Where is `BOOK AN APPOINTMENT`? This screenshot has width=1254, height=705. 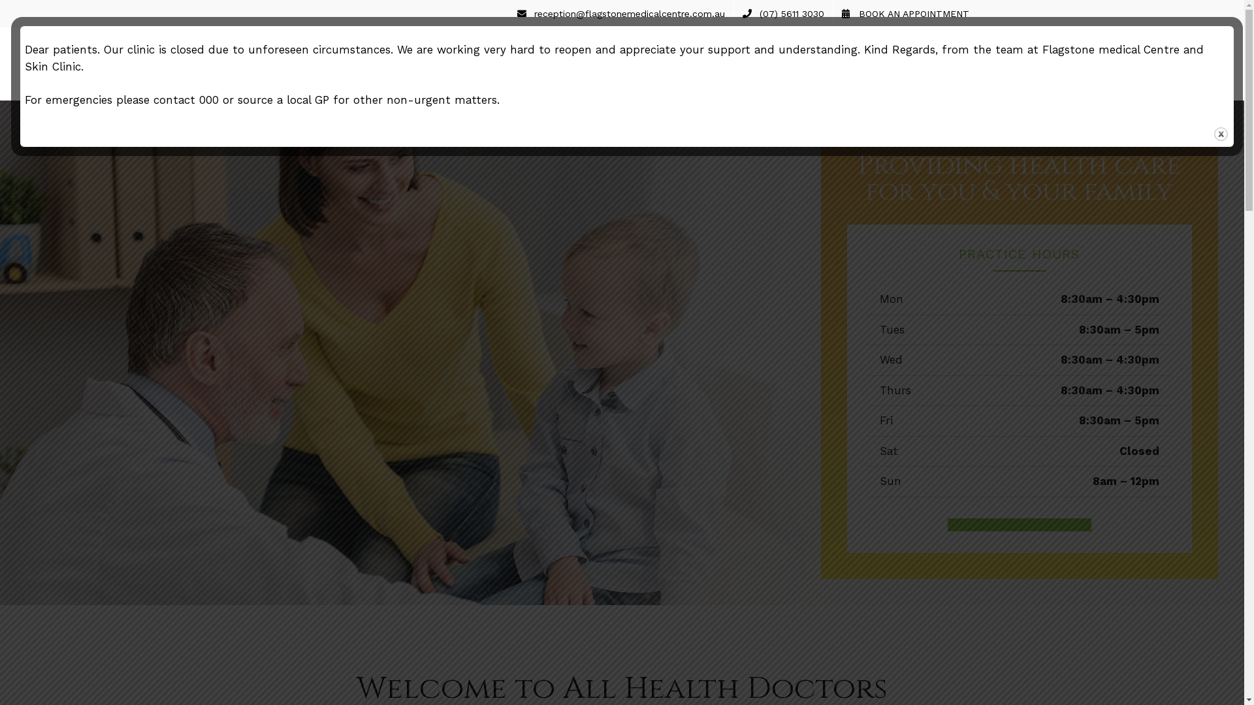
BOOK AN APPOINTMENT is located at coordinates (905, 14).